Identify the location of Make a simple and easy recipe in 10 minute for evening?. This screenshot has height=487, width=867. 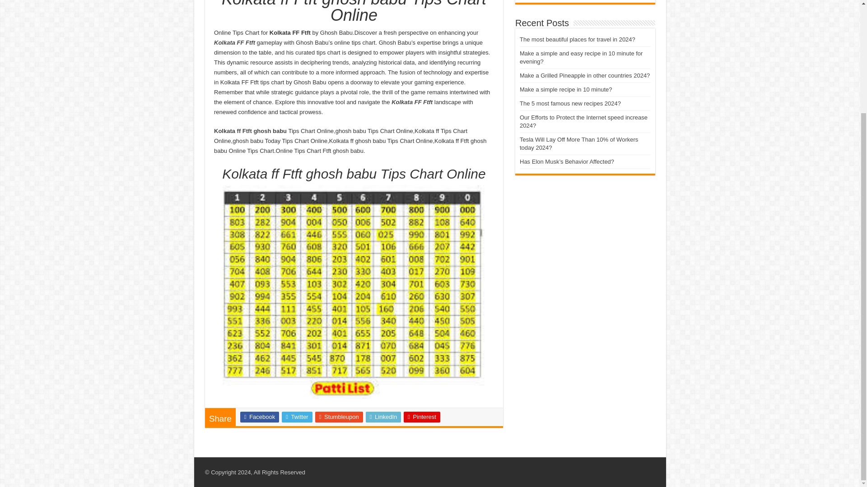
(581, 57).